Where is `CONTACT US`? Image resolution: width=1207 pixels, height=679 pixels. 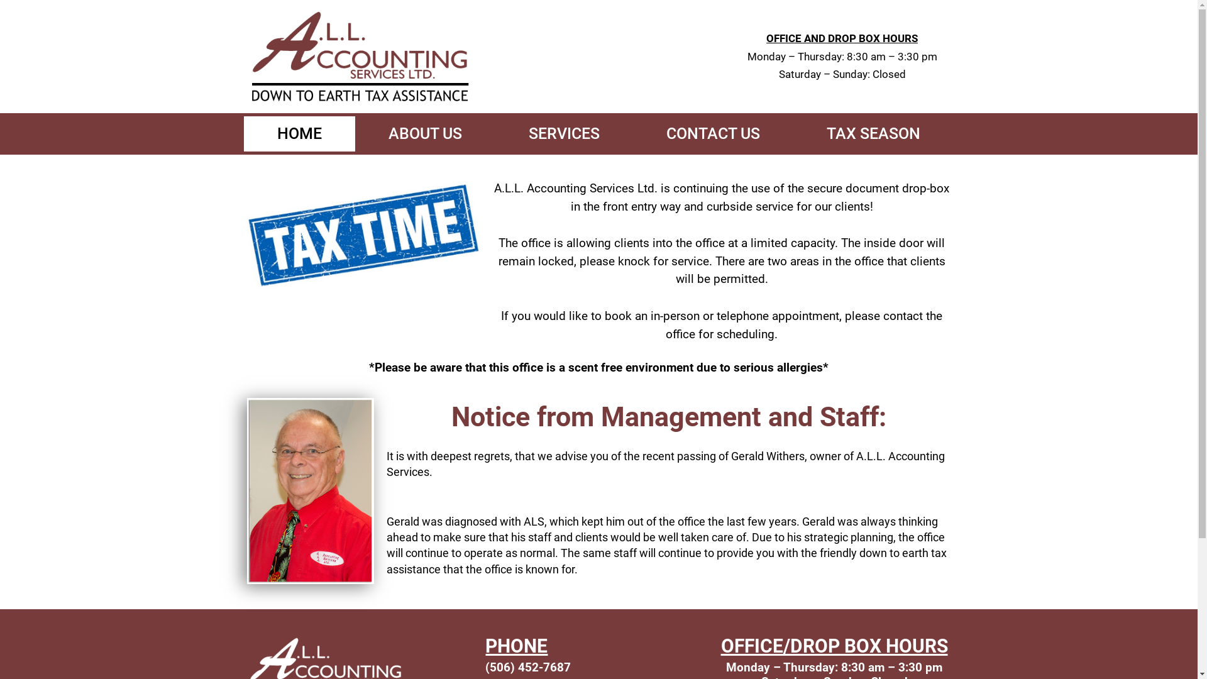
CONTACT US is located at coordinates (713, 134).